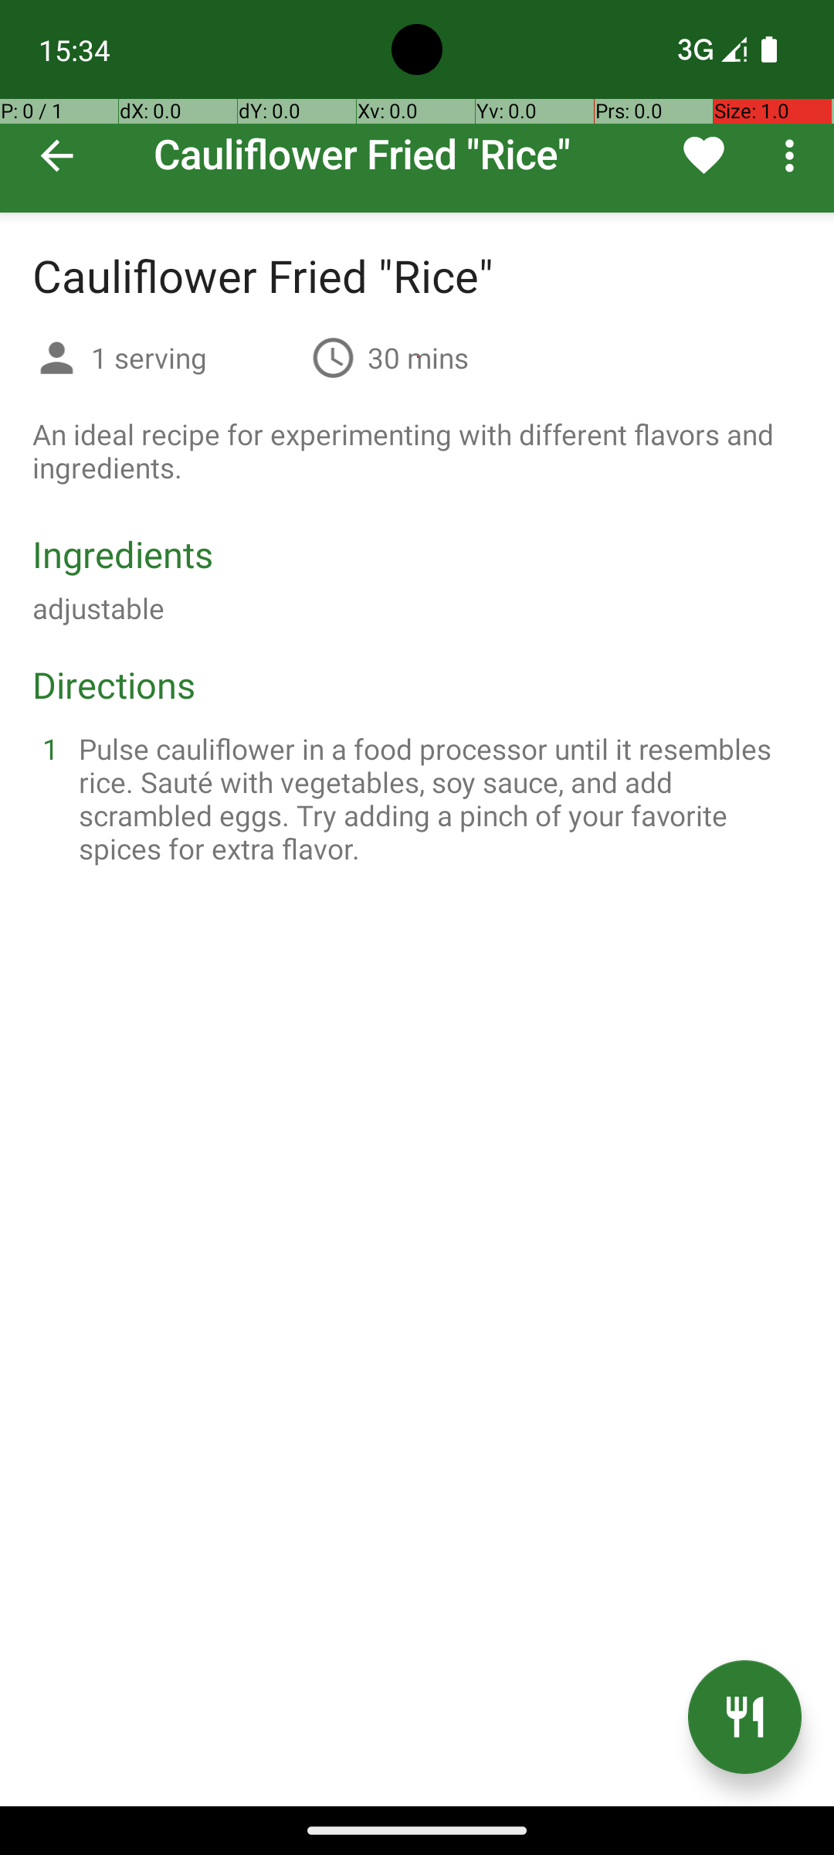 The height and width of the screenshot is (1855, 834). I want to click on Pulse cauliflower in a food processor until it resembles rice. Sauté with vegetables, soy sauce, and add scrambled eggs. Try adding a pinch of your favorite spices for extra flavor., so click(436, 798).